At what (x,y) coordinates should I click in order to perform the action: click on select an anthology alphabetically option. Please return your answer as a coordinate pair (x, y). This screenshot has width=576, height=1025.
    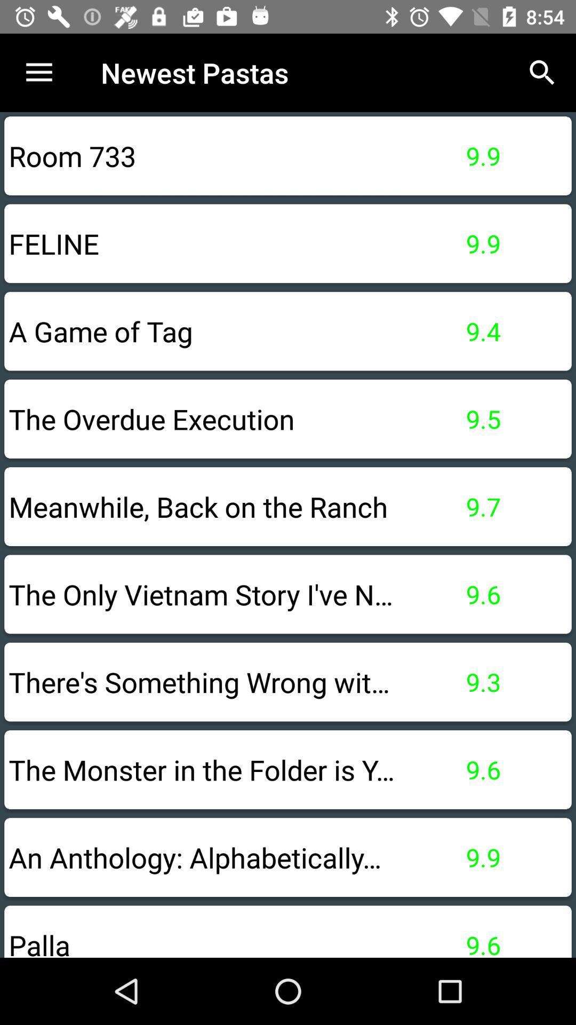
    Looking at the image, I should click on (288, 857).